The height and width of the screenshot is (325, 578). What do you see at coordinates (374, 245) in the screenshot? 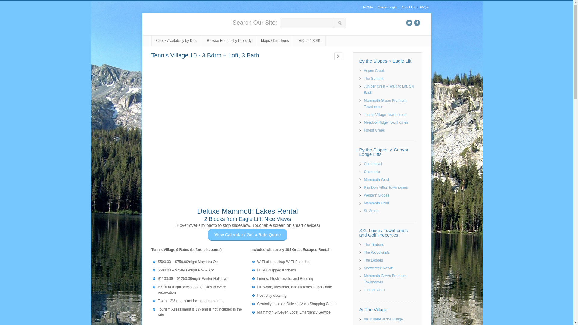
I see `The Timbers` at bounding box center [374, 245].